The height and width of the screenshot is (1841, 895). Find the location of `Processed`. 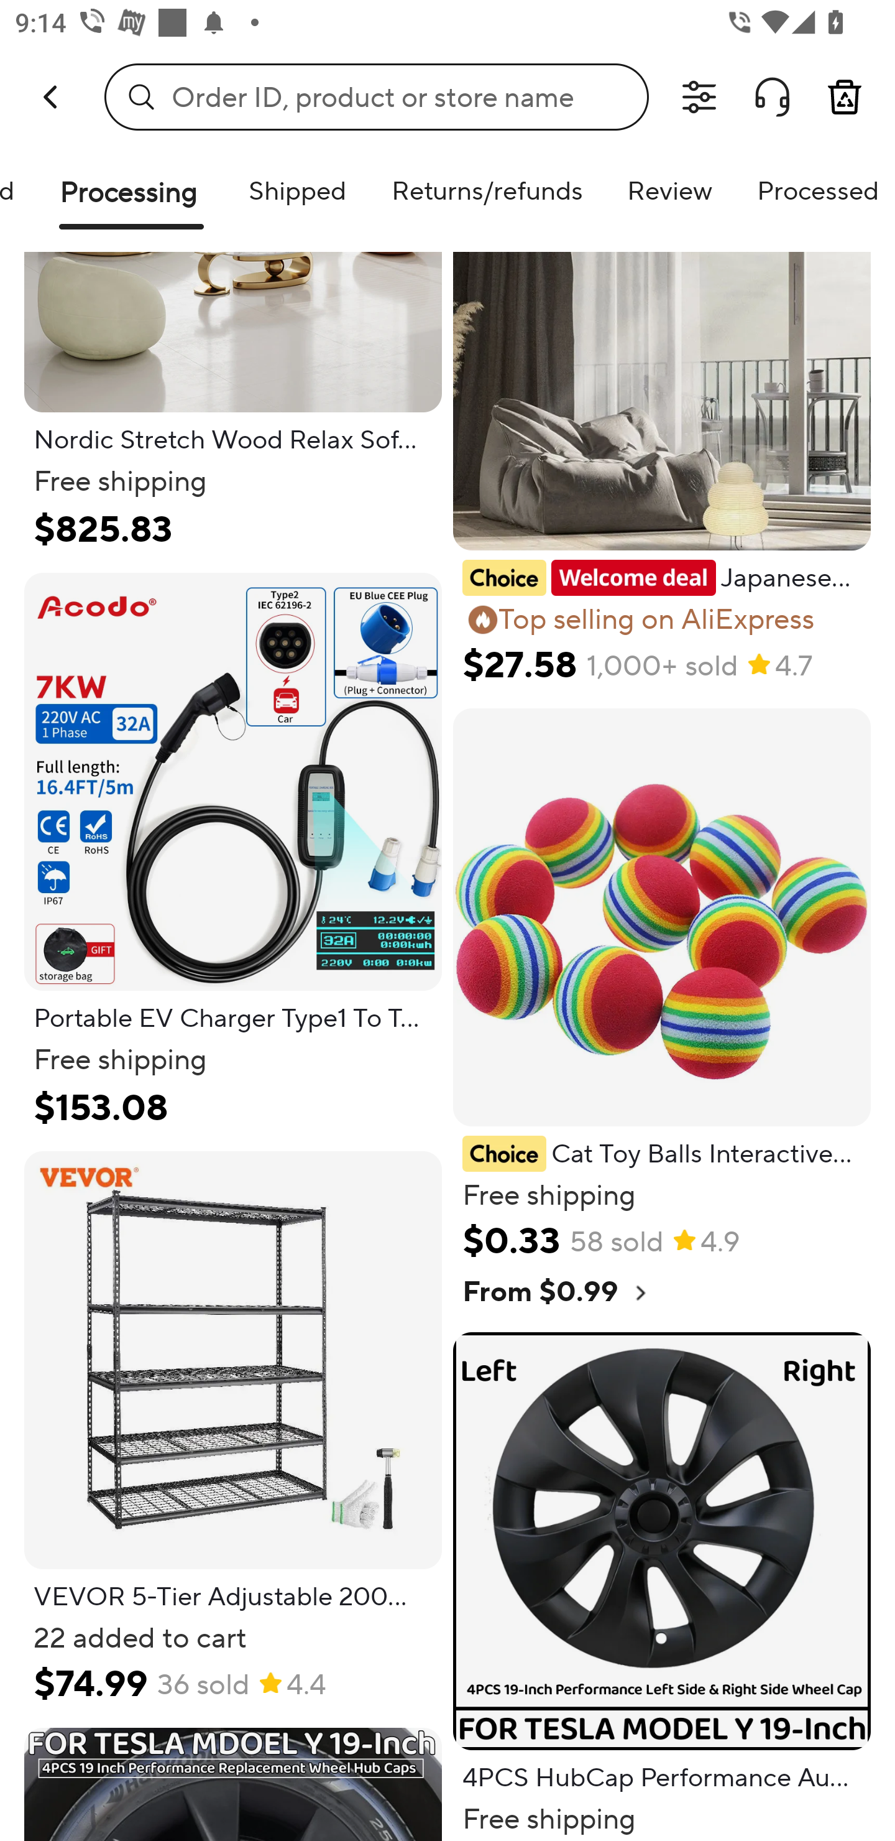

Processed is located at coordinates (815, 190).